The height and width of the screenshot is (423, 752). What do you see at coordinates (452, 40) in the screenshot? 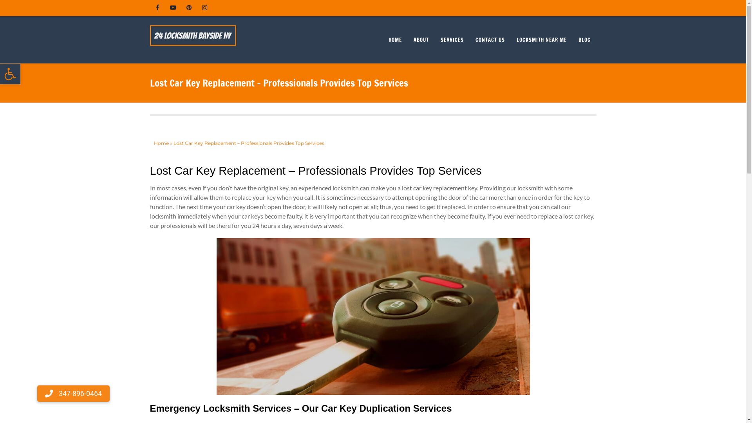
I see `SERVICES` at bounding box center [452, 40].